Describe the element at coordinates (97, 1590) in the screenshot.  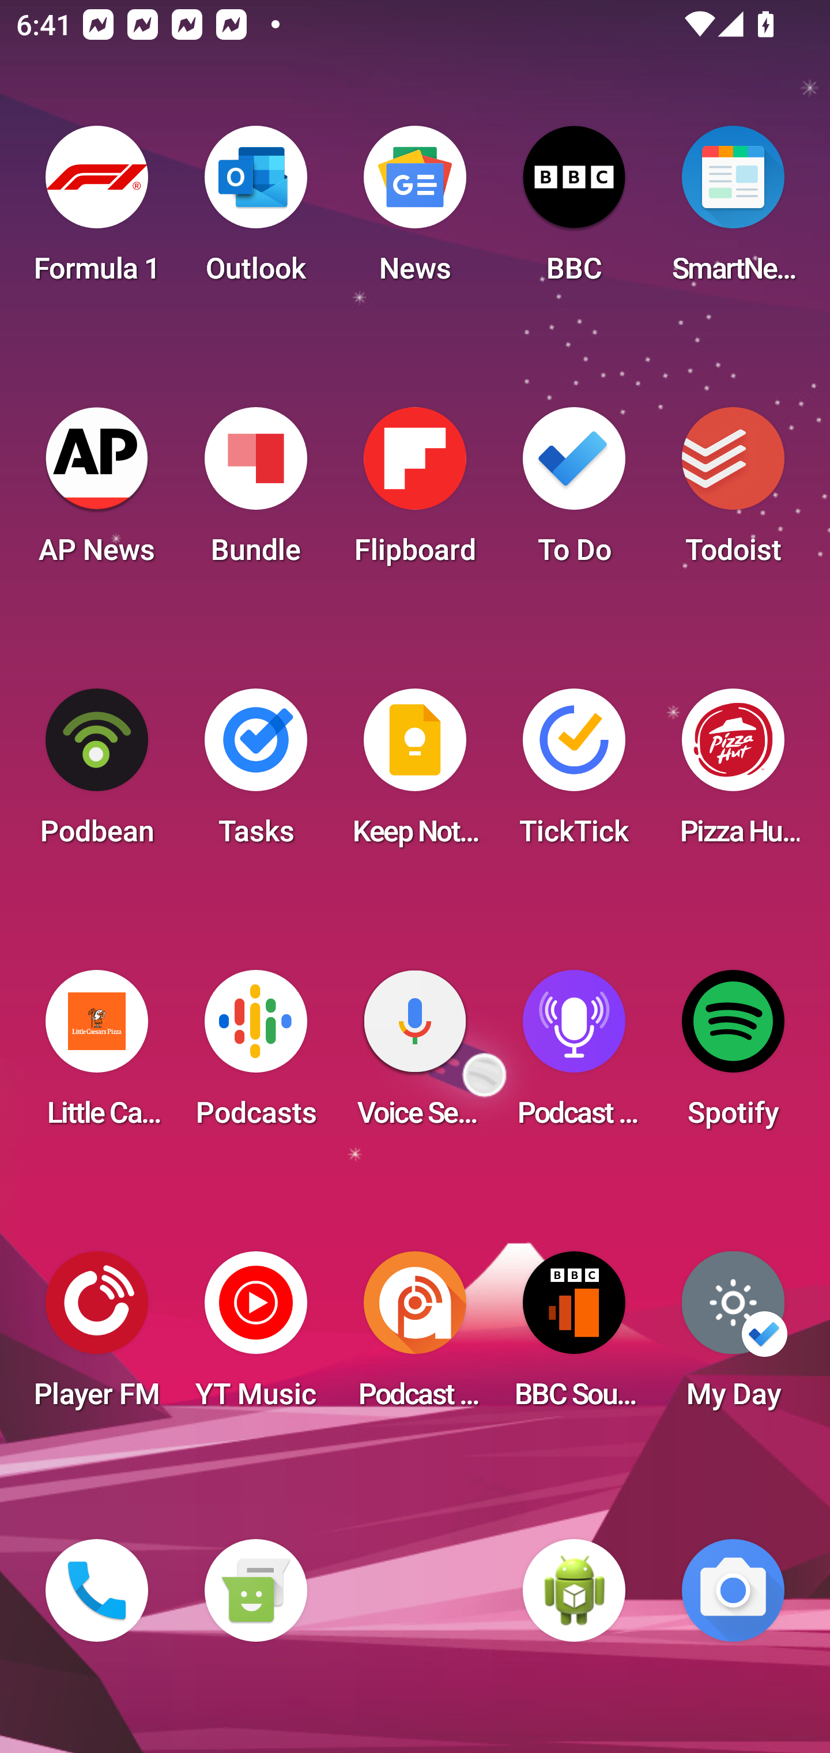
I see `Phone` at that location.